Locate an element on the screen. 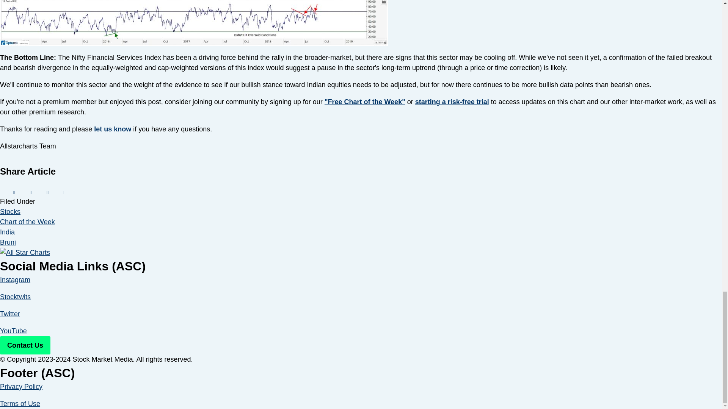 The width and height of the screenshot is (728, 409). Twitter is located at coordinates (10, 314).